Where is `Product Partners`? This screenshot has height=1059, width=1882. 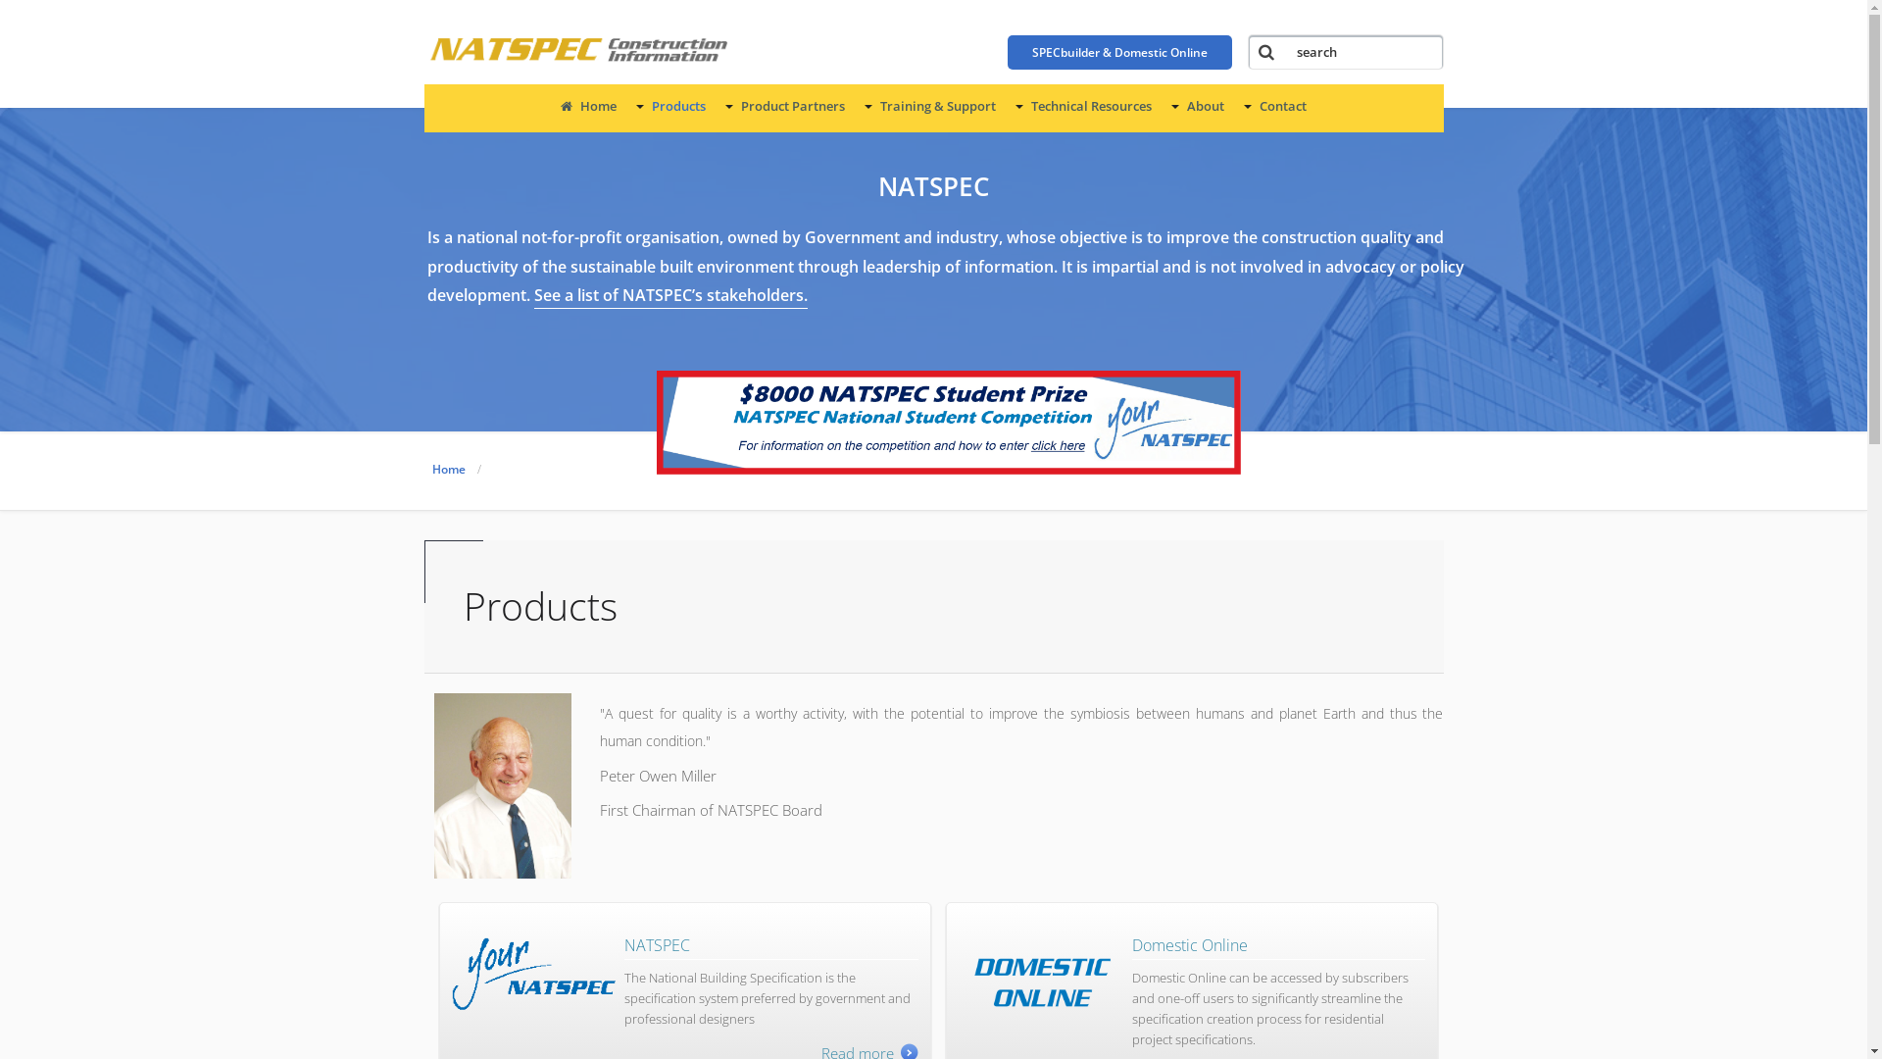
Product Partners is located at coordinates (785, 106).